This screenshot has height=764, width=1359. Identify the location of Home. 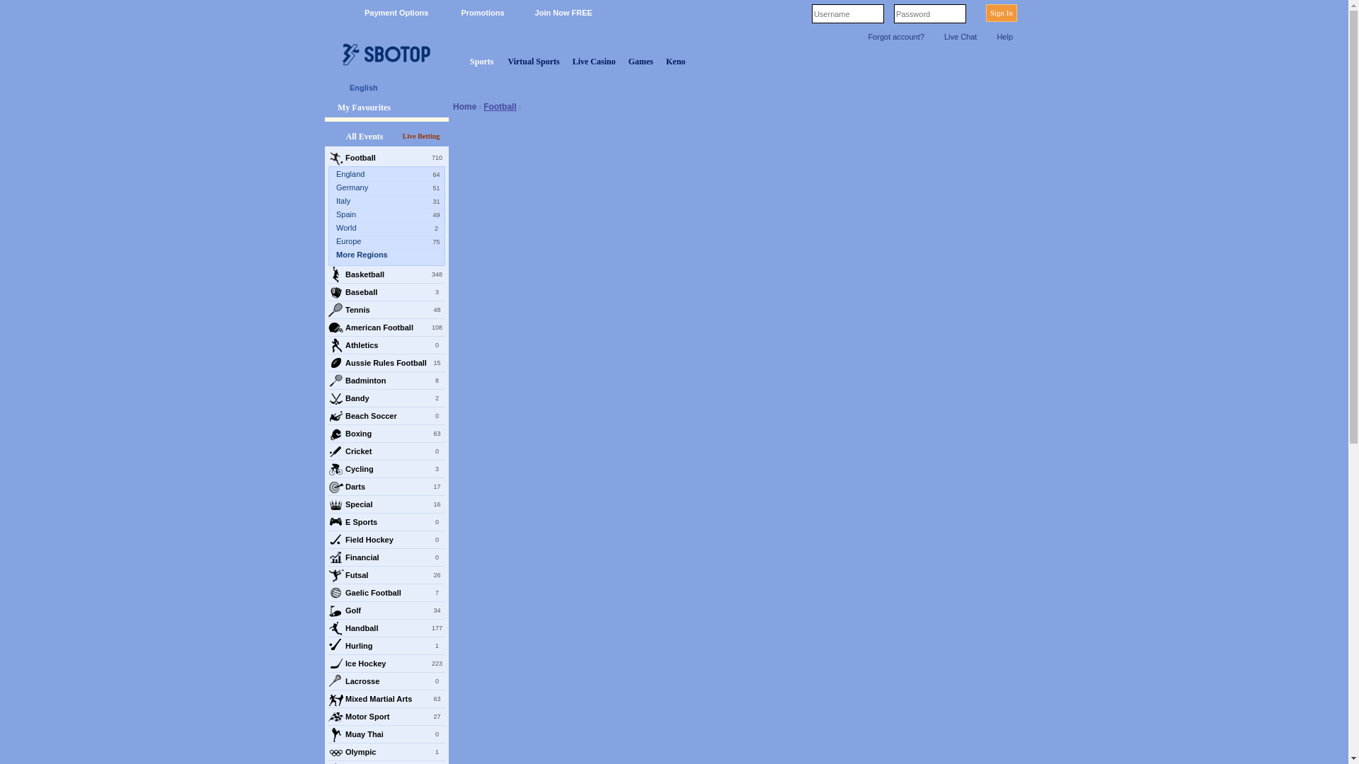
(464, 106).